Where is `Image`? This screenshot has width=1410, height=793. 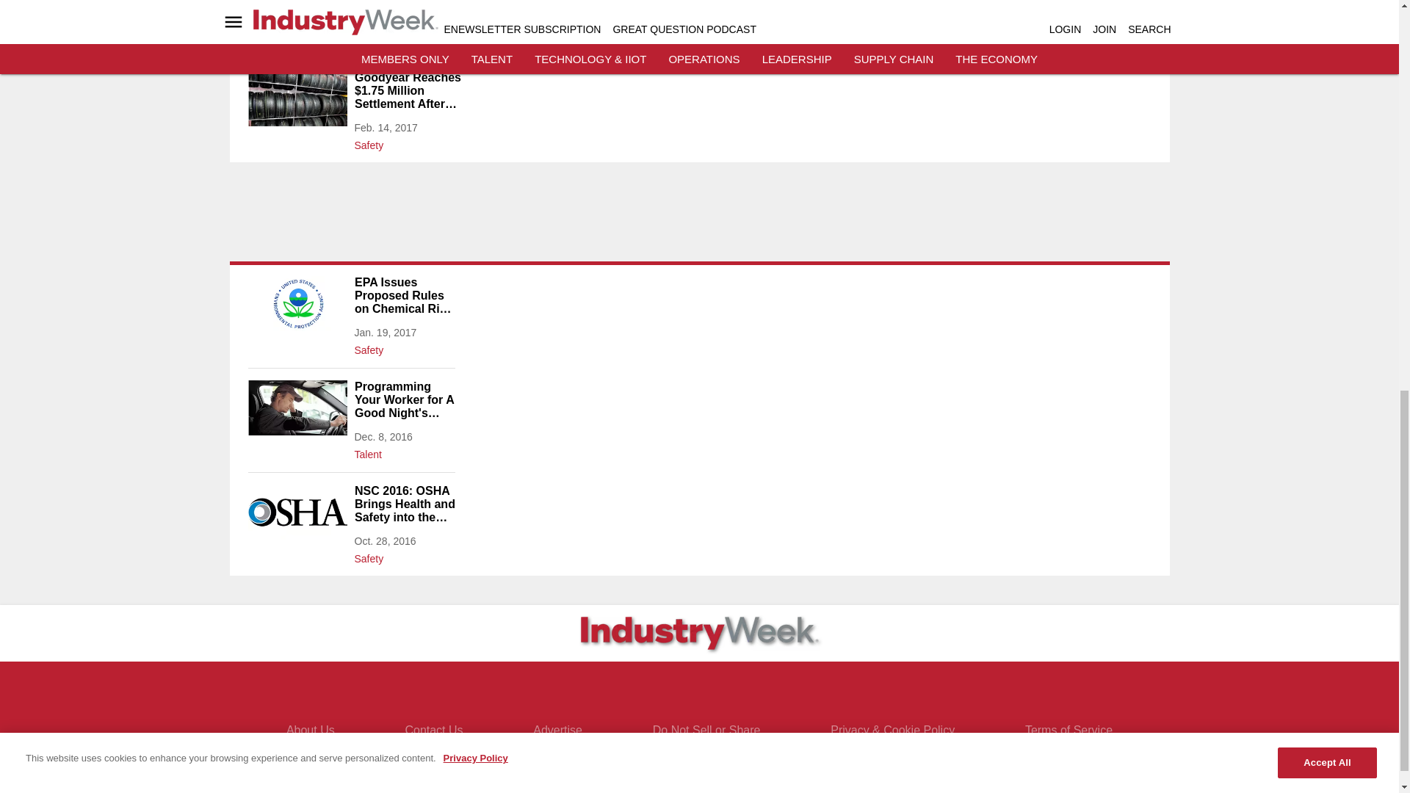
Image is located at coordinates (297, 512).